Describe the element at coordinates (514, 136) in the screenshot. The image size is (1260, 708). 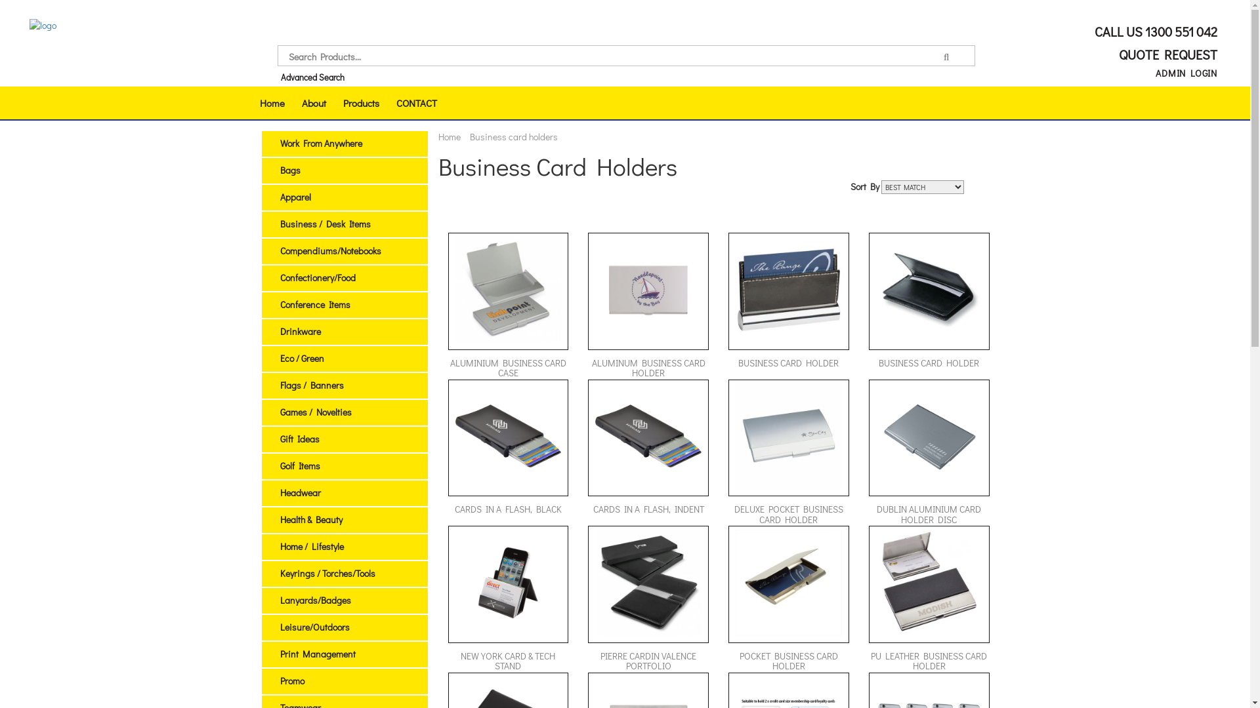
I see `Business card holders` at that location.